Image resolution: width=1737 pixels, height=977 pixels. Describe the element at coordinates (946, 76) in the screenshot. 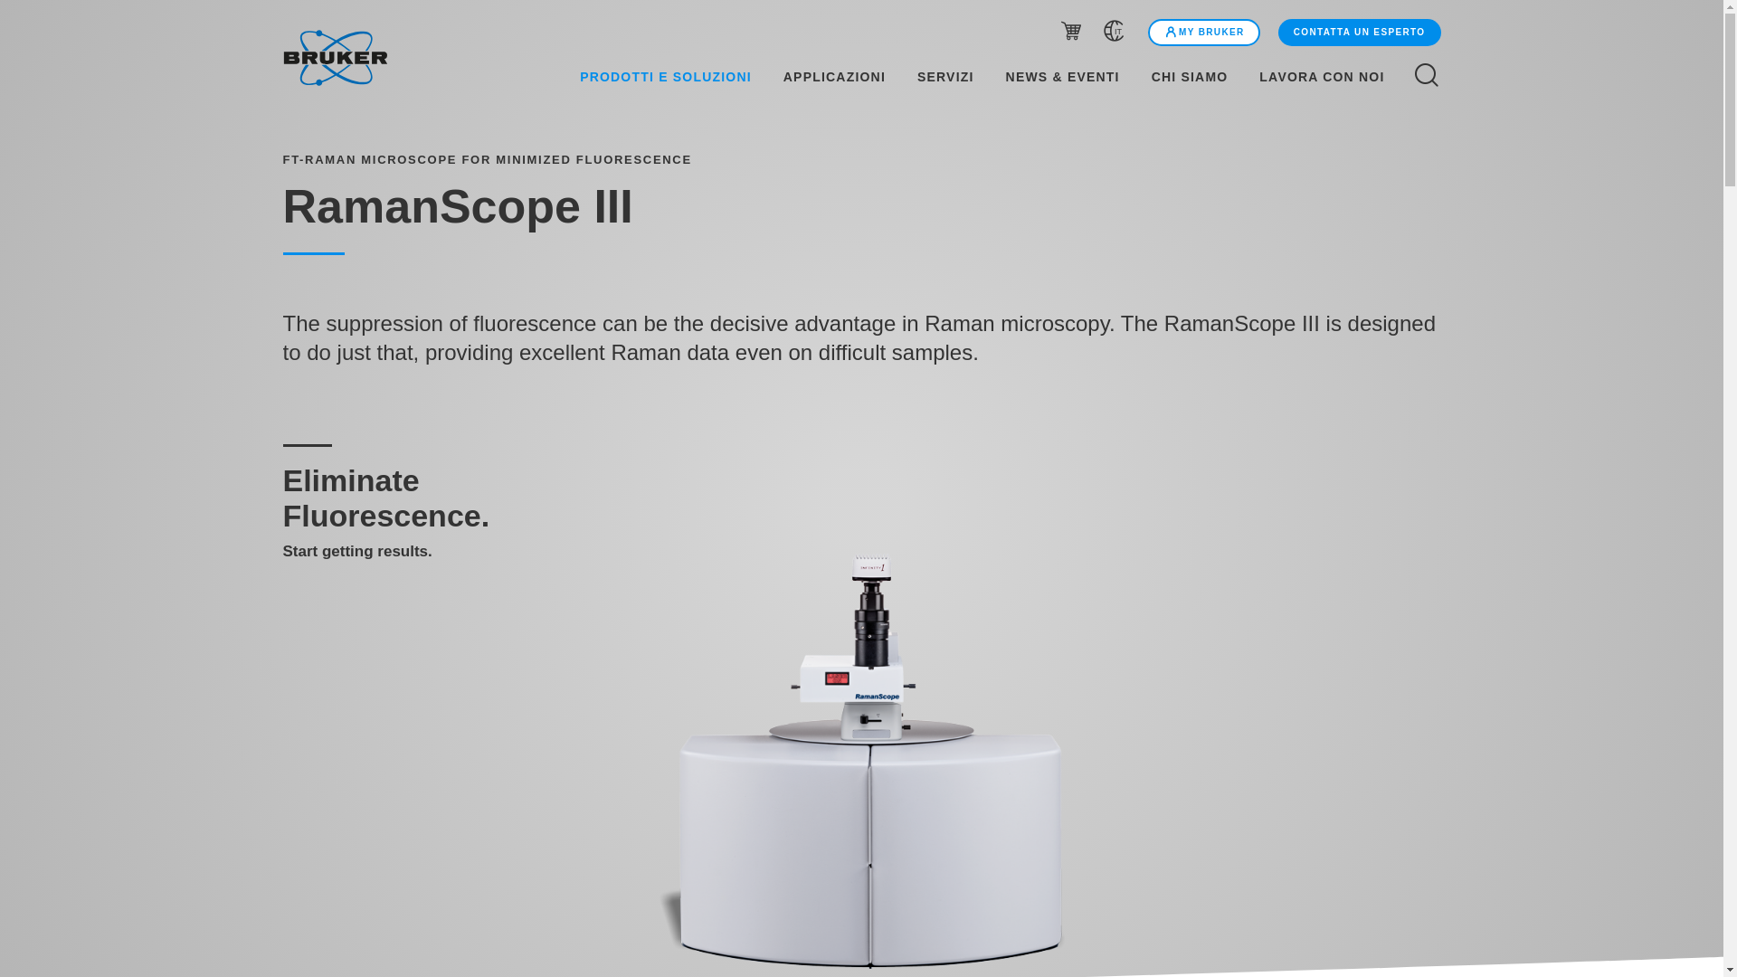

I see `SERVIZI` at that location.